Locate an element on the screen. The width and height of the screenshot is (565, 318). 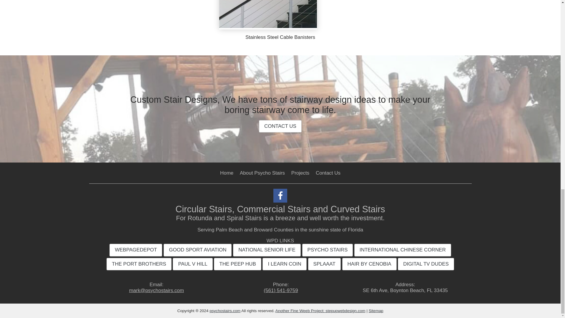
Projects is located at coordinates (300, 173).